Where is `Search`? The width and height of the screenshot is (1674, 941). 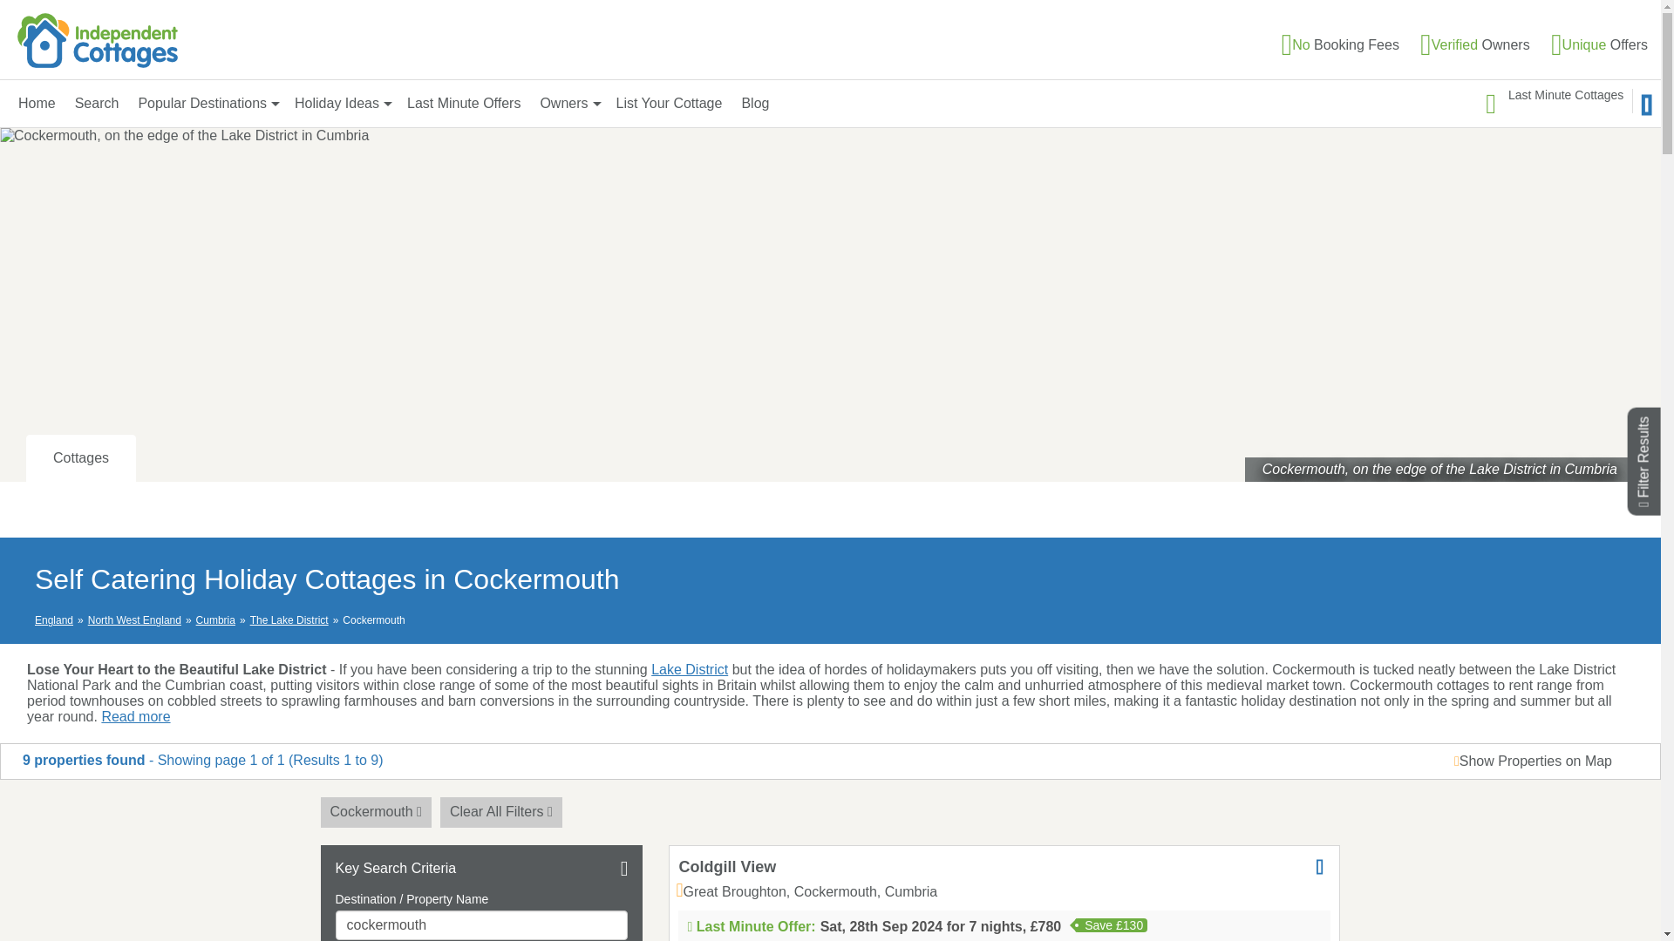 Search is located at coordinates (97, 103).